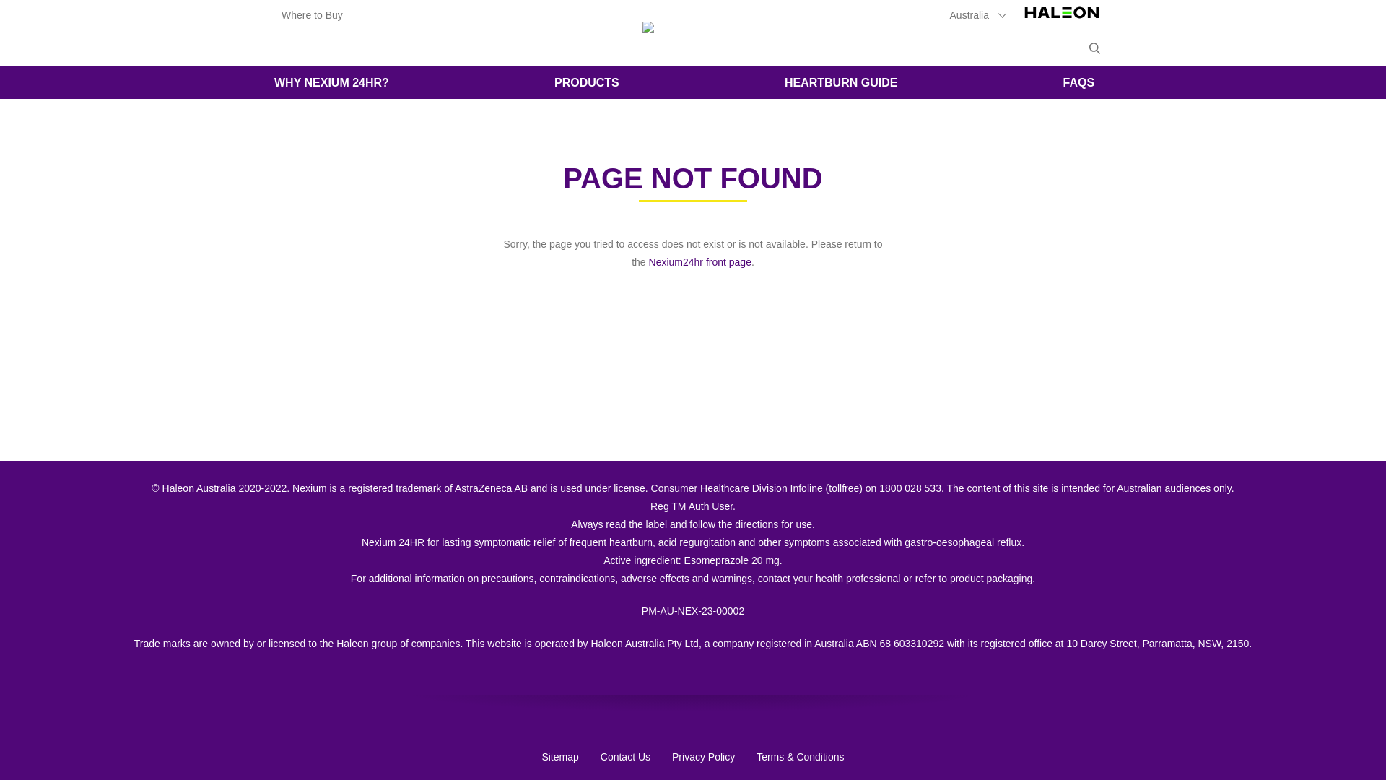 Image resolution: width=1386 pixels, height=780 pixels. I want to click on WHY NEXIUM 24HR?, so click(332, 82).